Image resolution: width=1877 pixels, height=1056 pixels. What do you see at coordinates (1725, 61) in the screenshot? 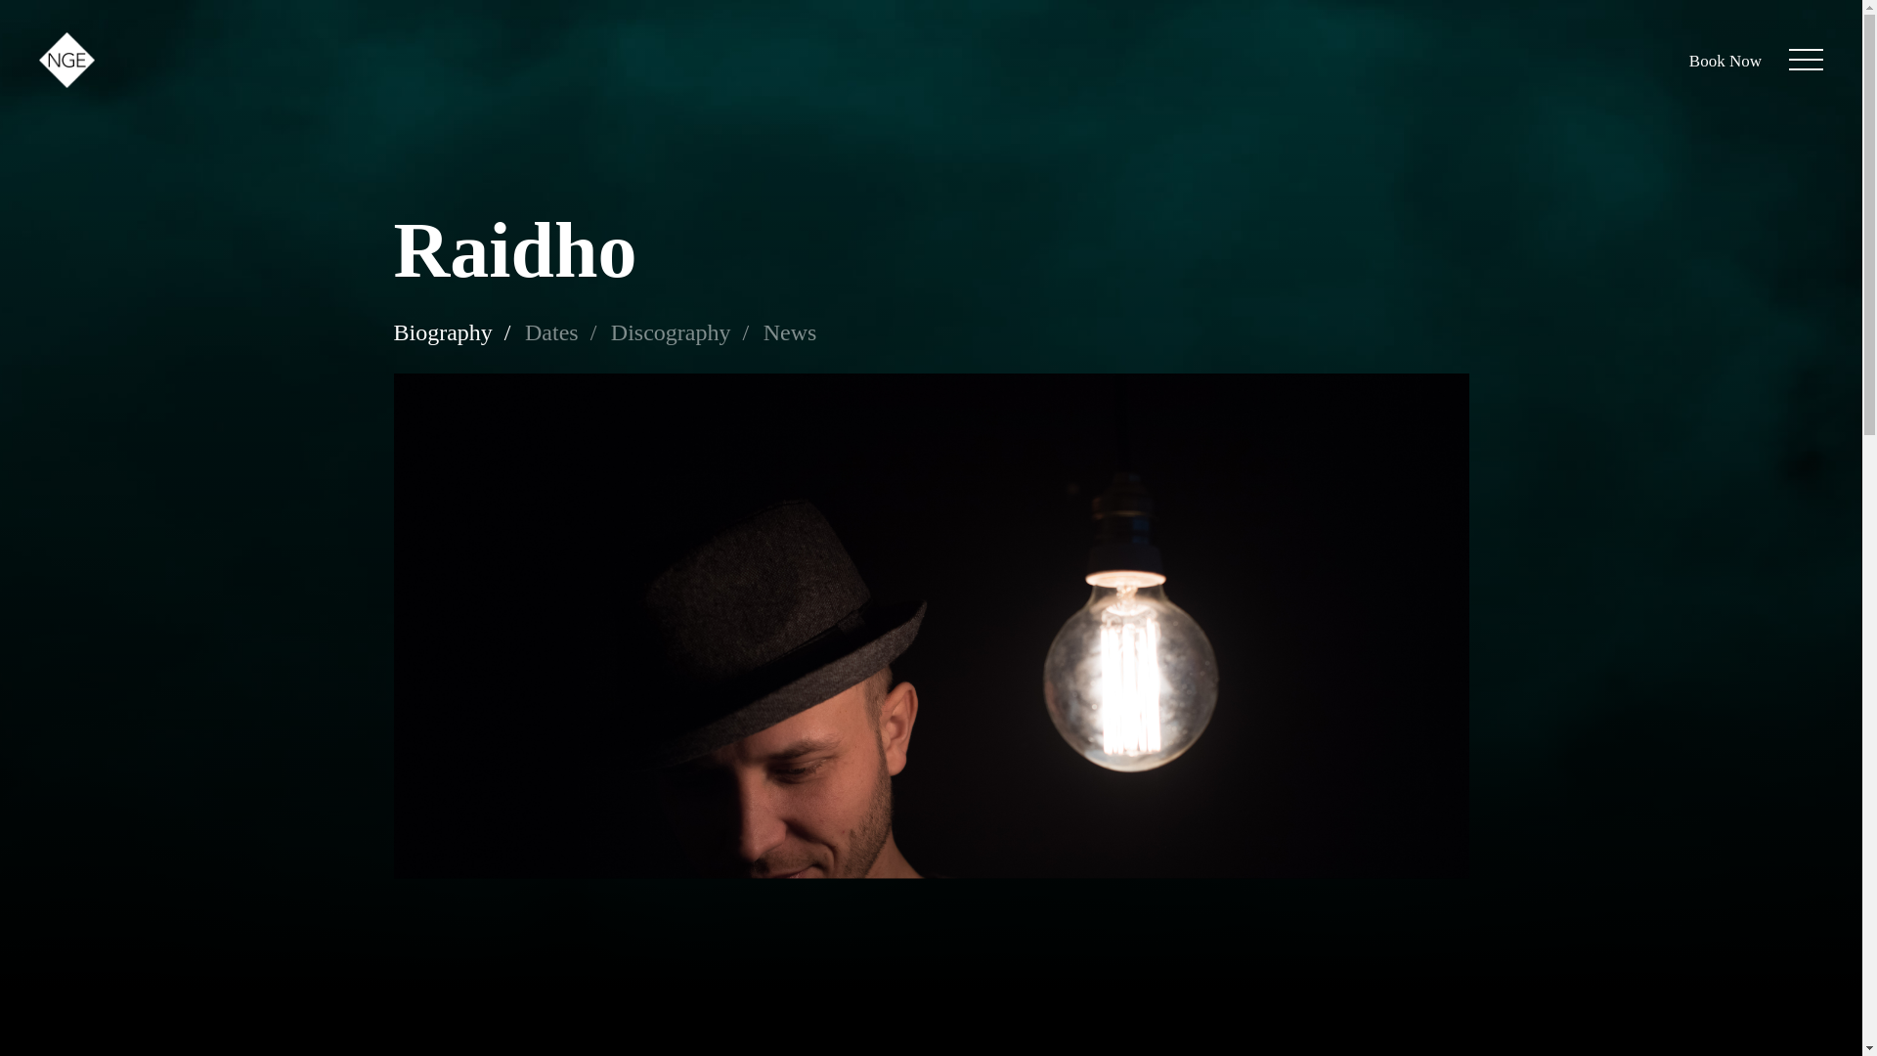
I see `Book Now` at bounding box center [1725, 61].